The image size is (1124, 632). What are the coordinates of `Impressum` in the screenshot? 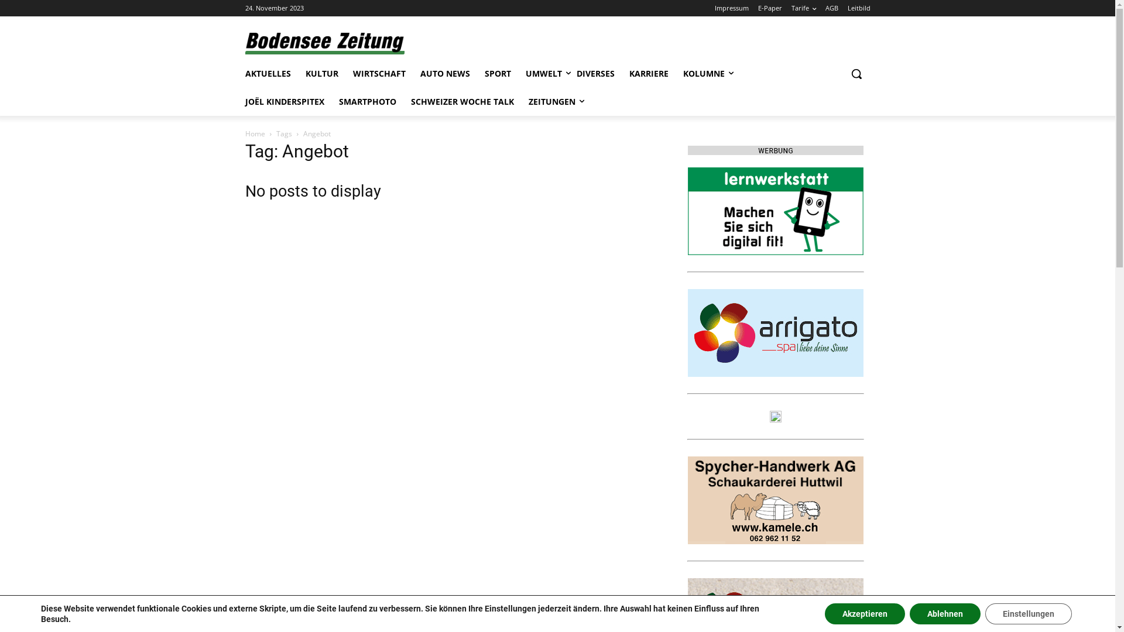 It's located at (731, 8).